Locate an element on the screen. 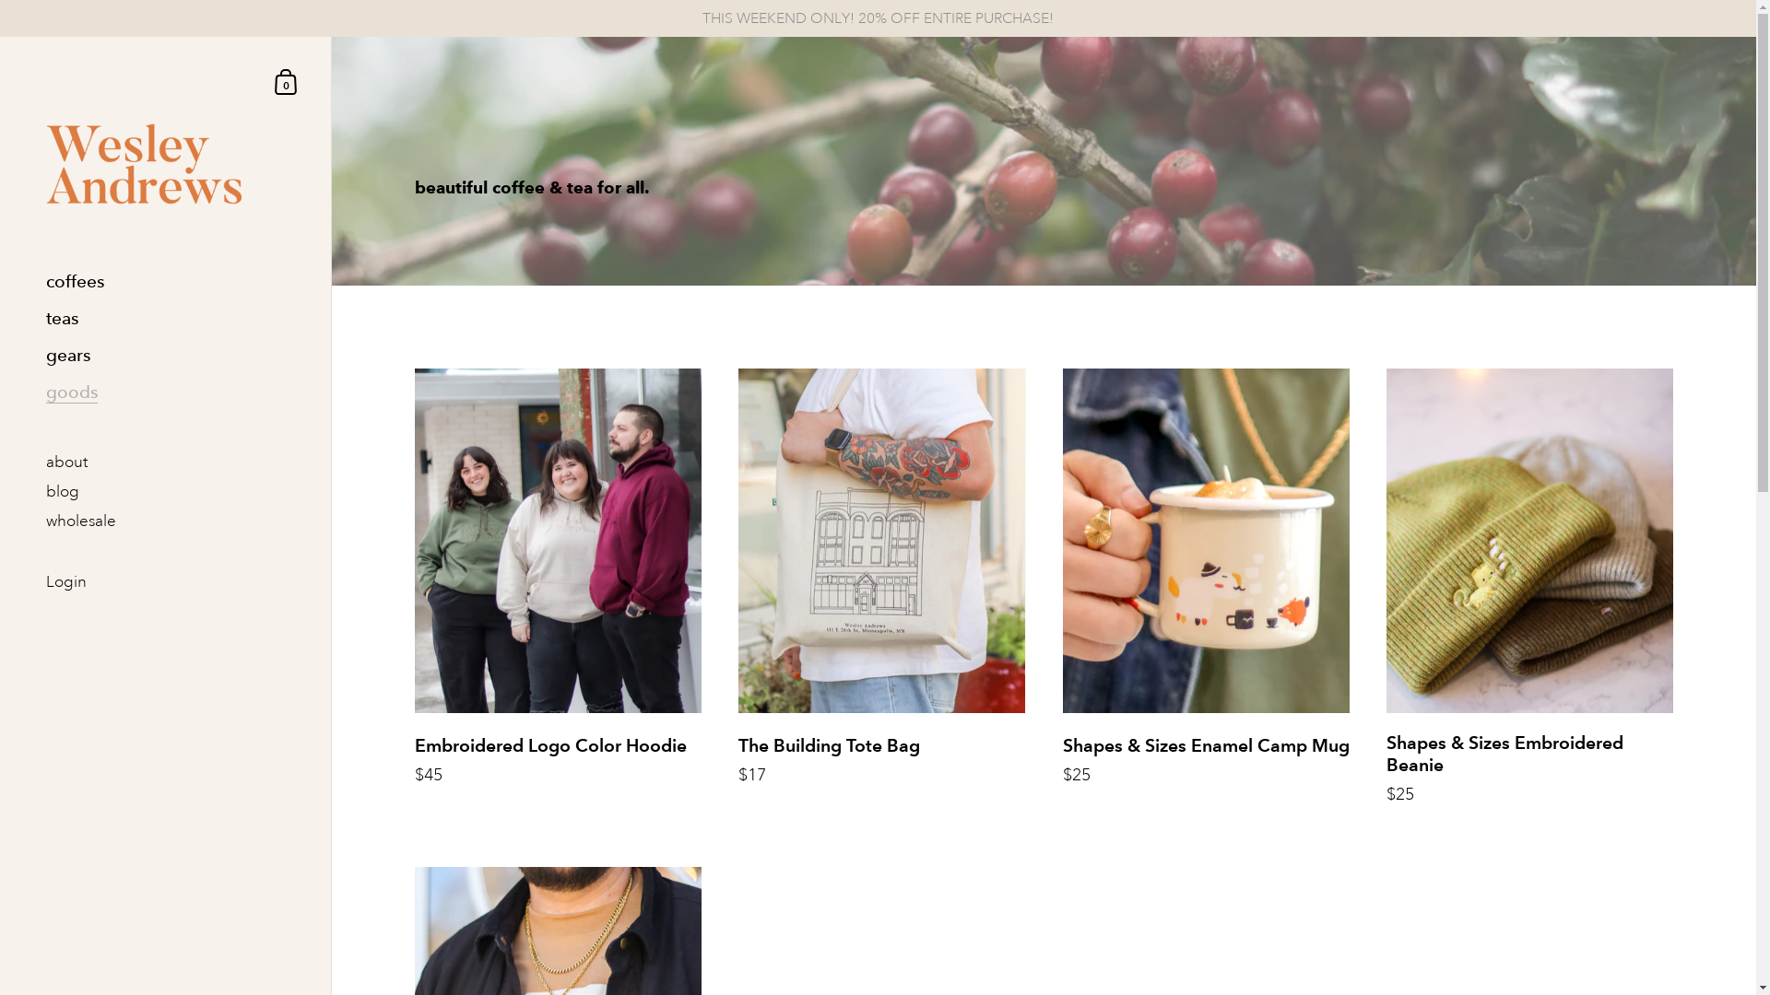 The height and width of the screenshot is (995, 1770). Shopping Cart
0 is located at coordinates (287, 81).